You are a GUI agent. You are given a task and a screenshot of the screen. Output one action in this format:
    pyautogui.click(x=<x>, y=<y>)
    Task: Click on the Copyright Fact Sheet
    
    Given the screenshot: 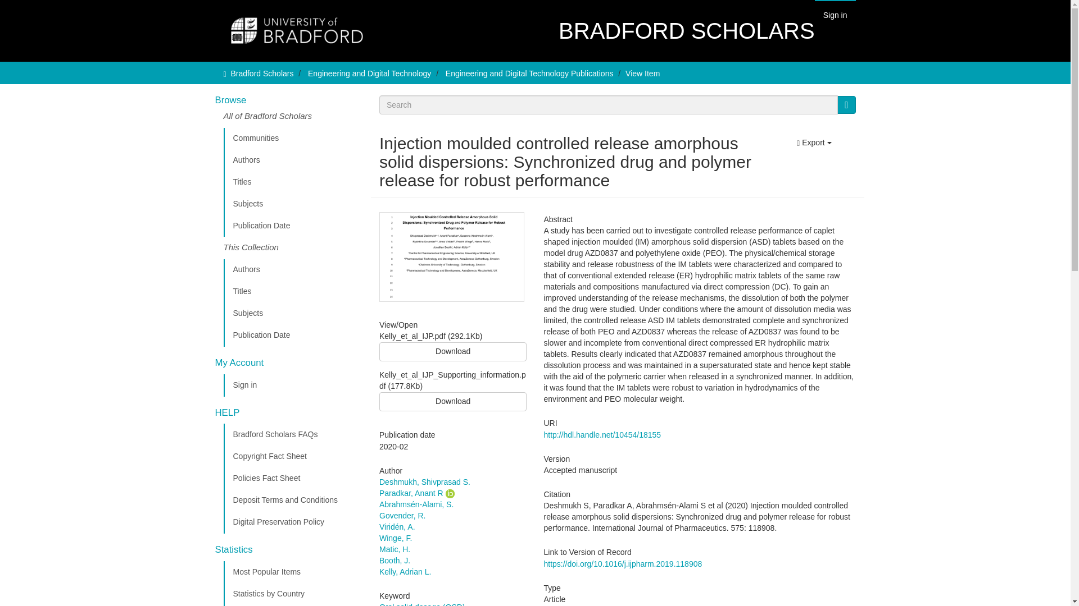 What is the action you would take?
    pyautogui.click(x=293, y=456)
    